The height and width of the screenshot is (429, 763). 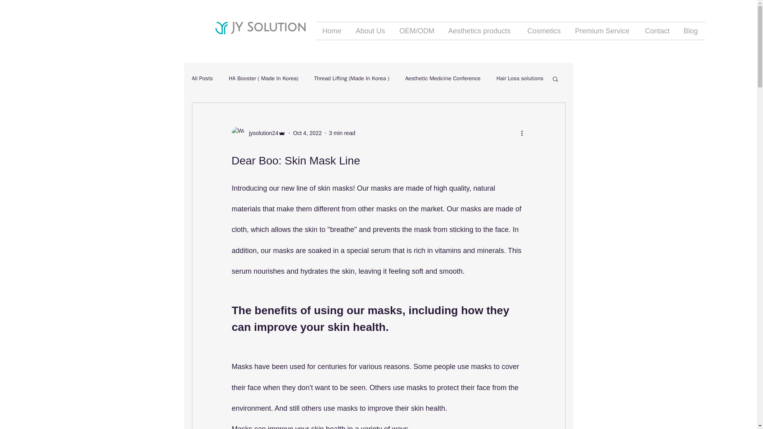 I want to click on All Posts, so click(x=202, y=79).